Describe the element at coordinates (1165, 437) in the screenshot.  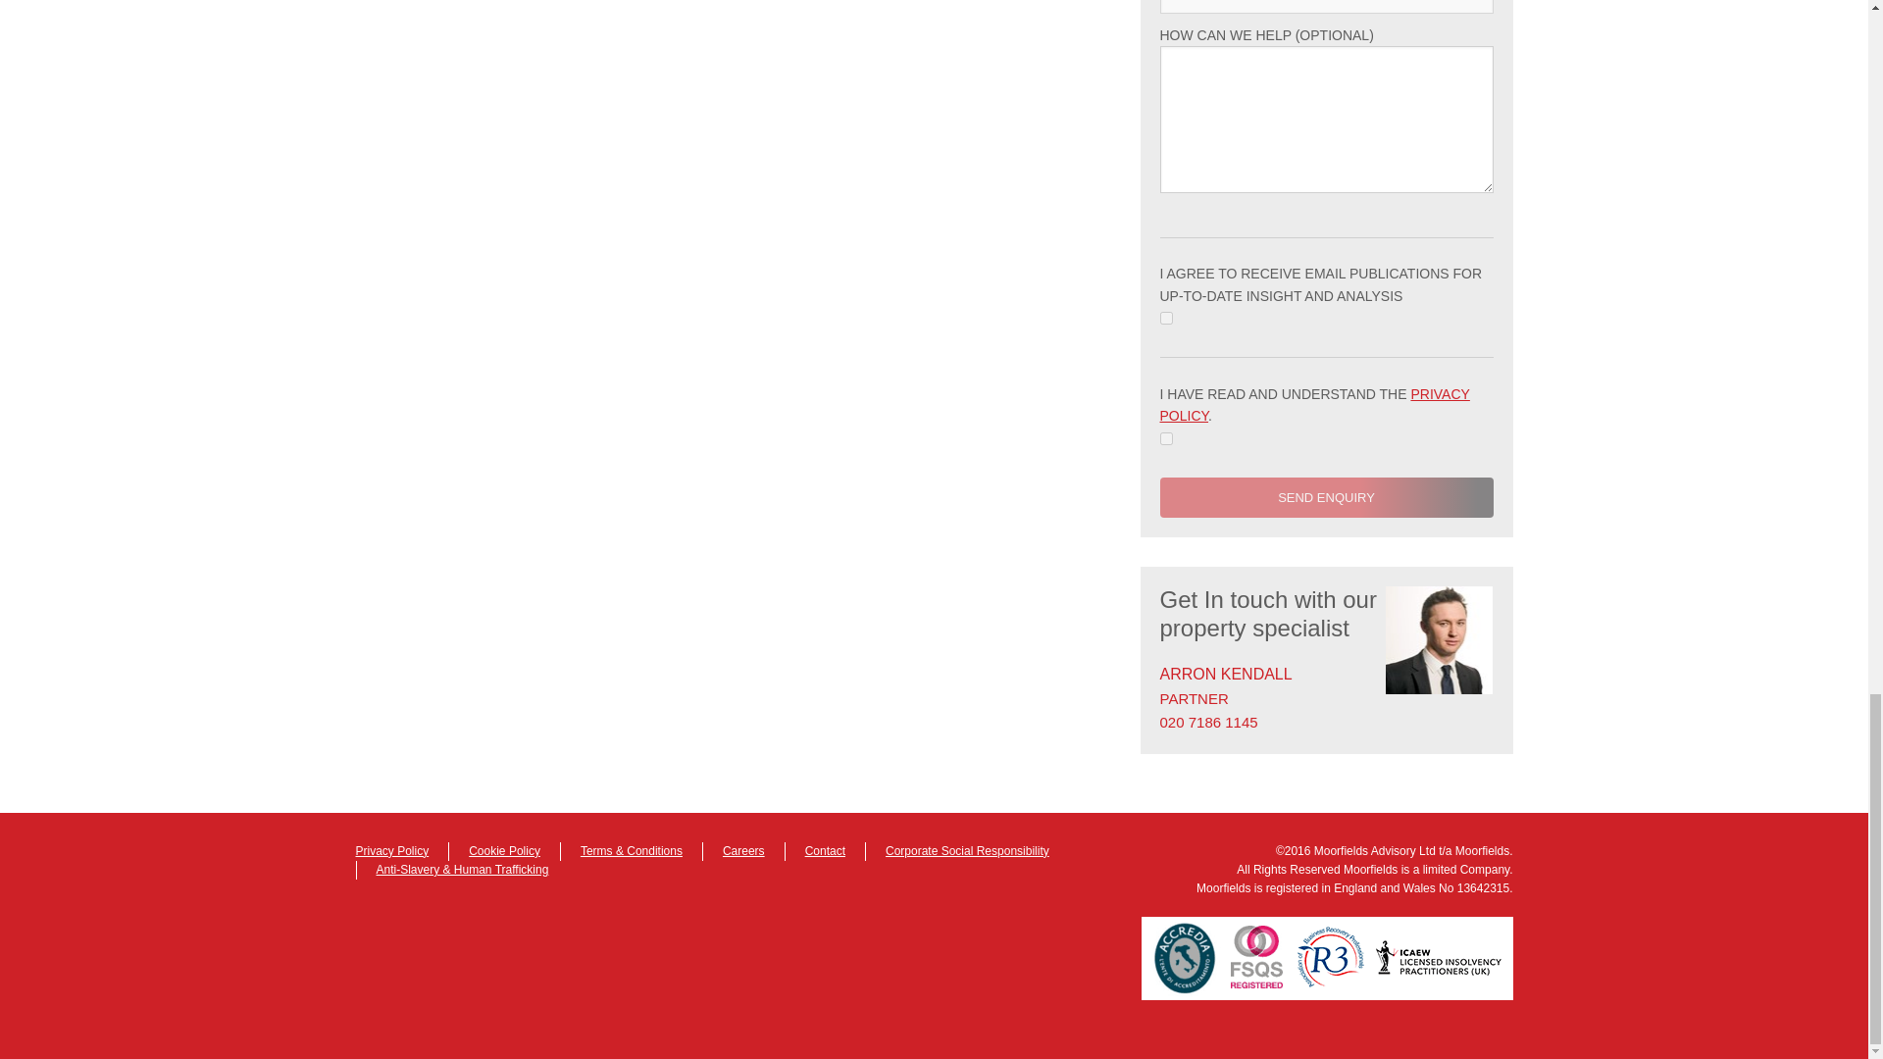
I see `Understand the privacy policy` at that location.